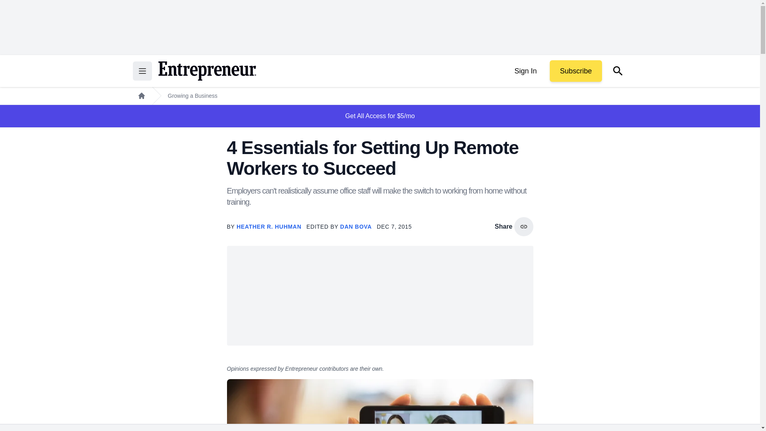 This screenshot has height=431, width=766. I want to click on Sign In, so click(525, 71).